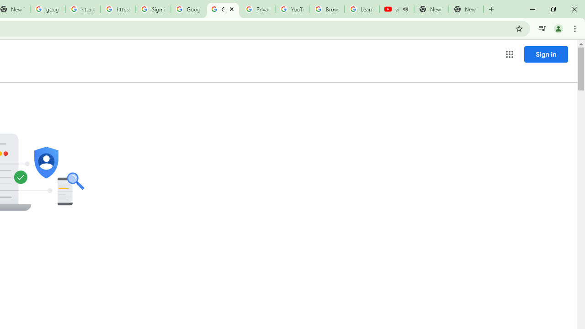 Image resolution: width=585 pixels, height=329 pixels. Describe the element at coordinates (153, 9) in the screenshot. I see `Sign in - Google Accounts` at that location.